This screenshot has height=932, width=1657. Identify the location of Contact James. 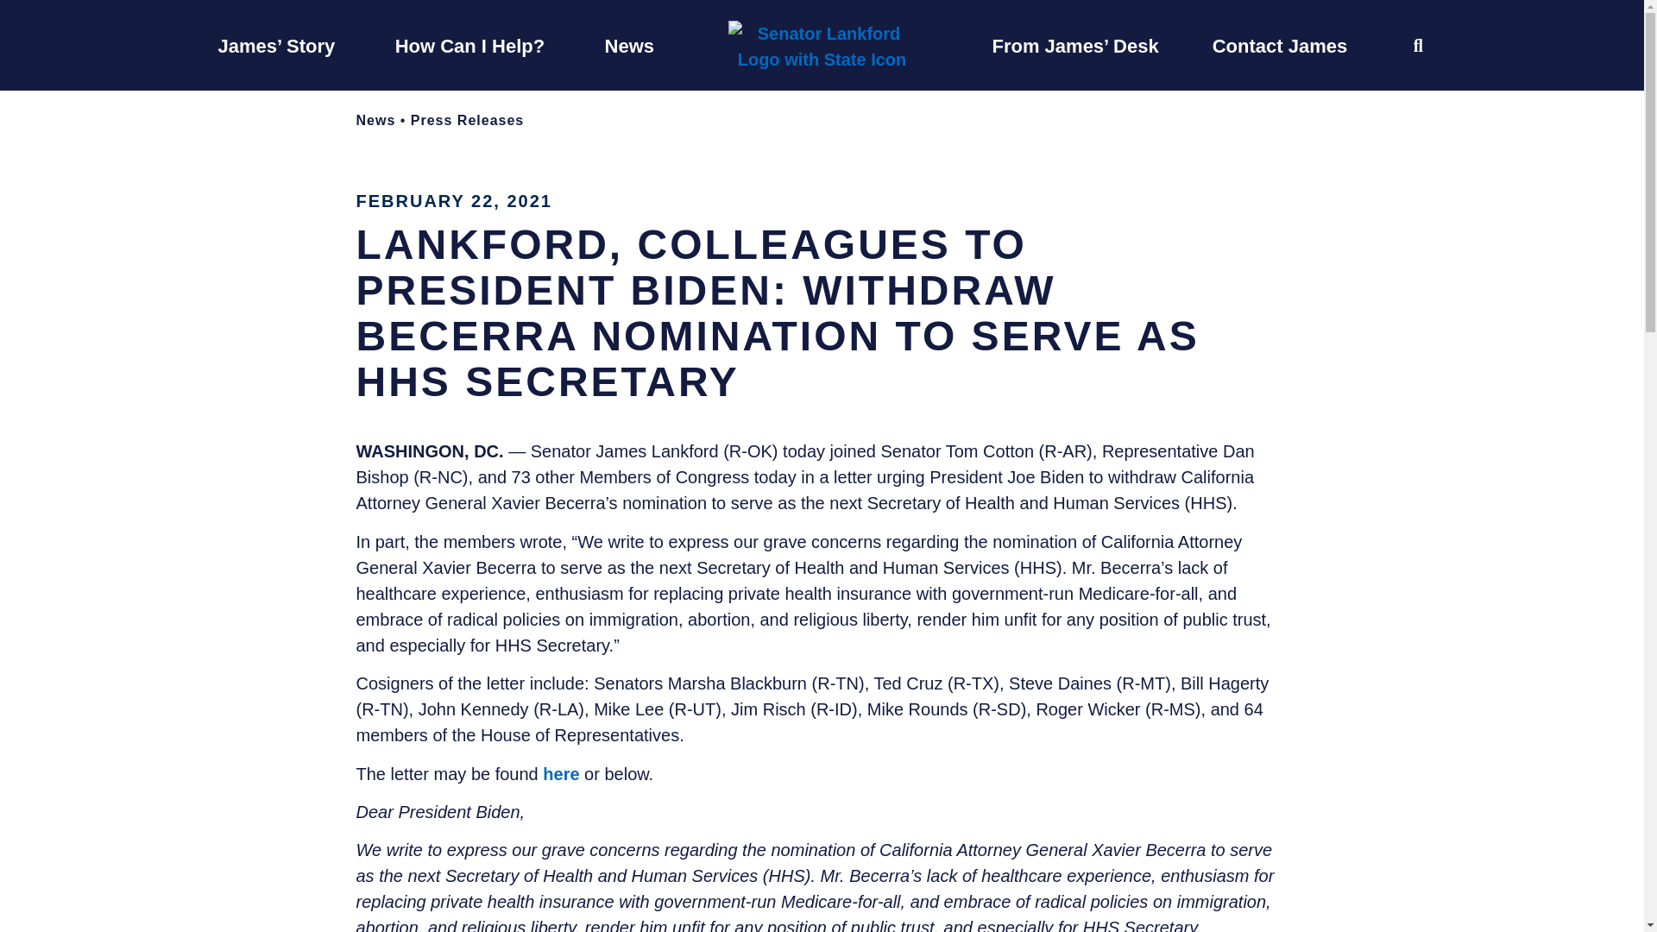
(1281, 45).